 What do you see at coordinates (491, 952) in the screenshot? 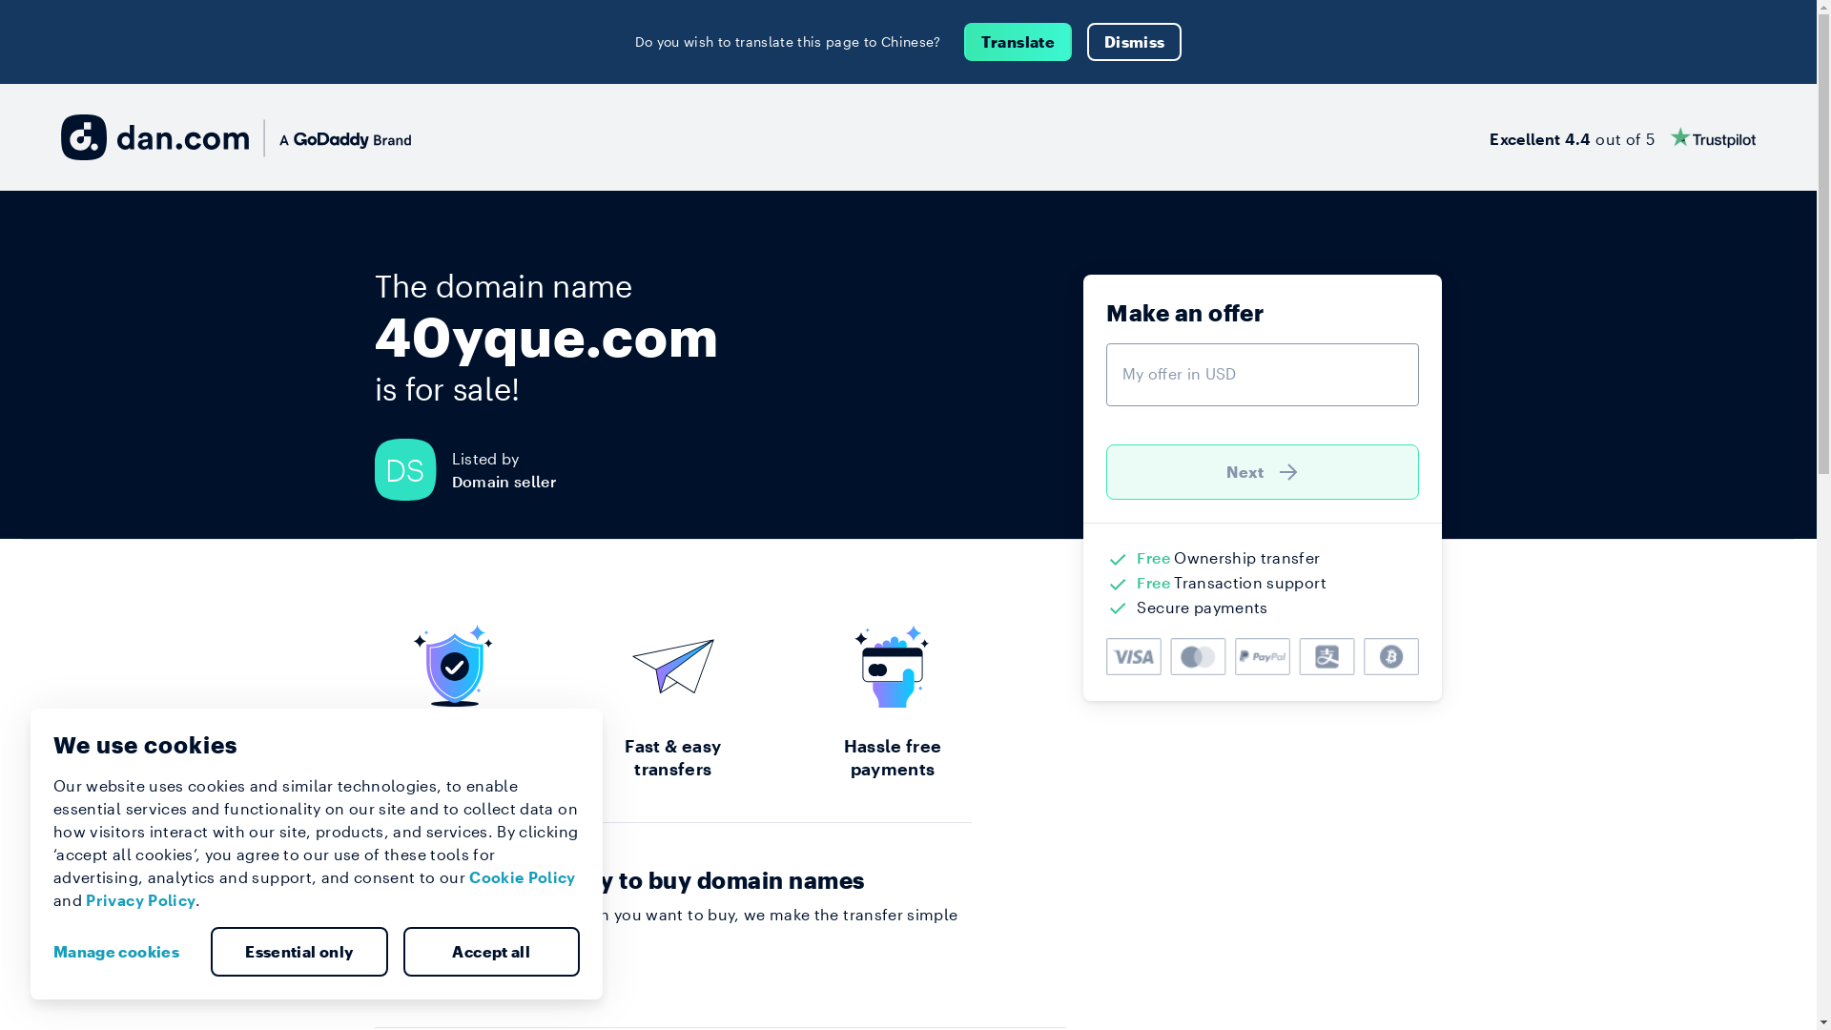
I see `Accept all` at bounding box center [491, 952].